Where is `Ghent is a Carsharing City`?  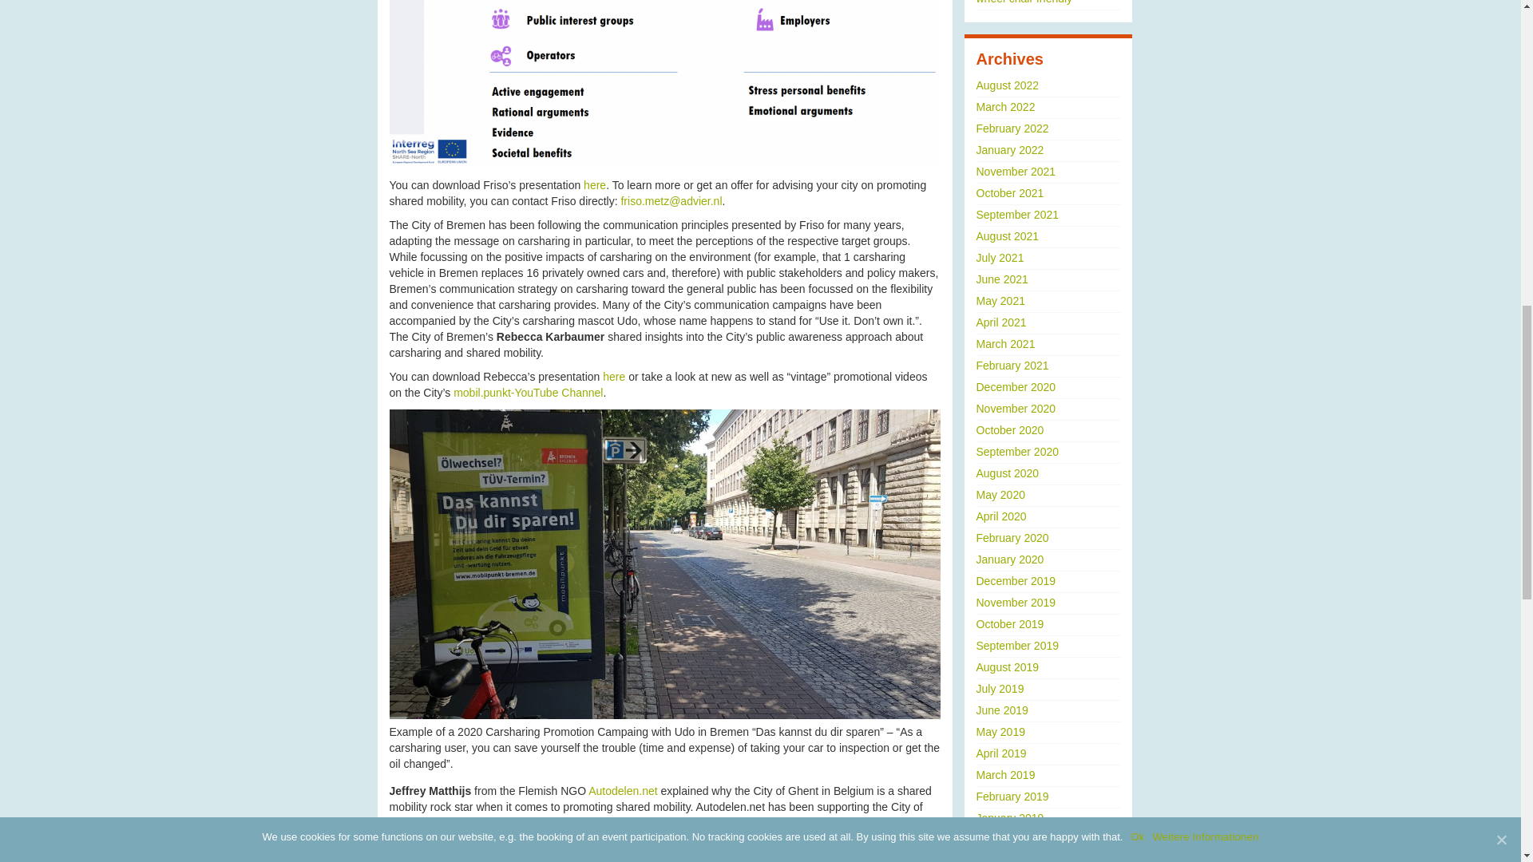 Ghent is a Carsharing City is located at coordinates (850, 822).